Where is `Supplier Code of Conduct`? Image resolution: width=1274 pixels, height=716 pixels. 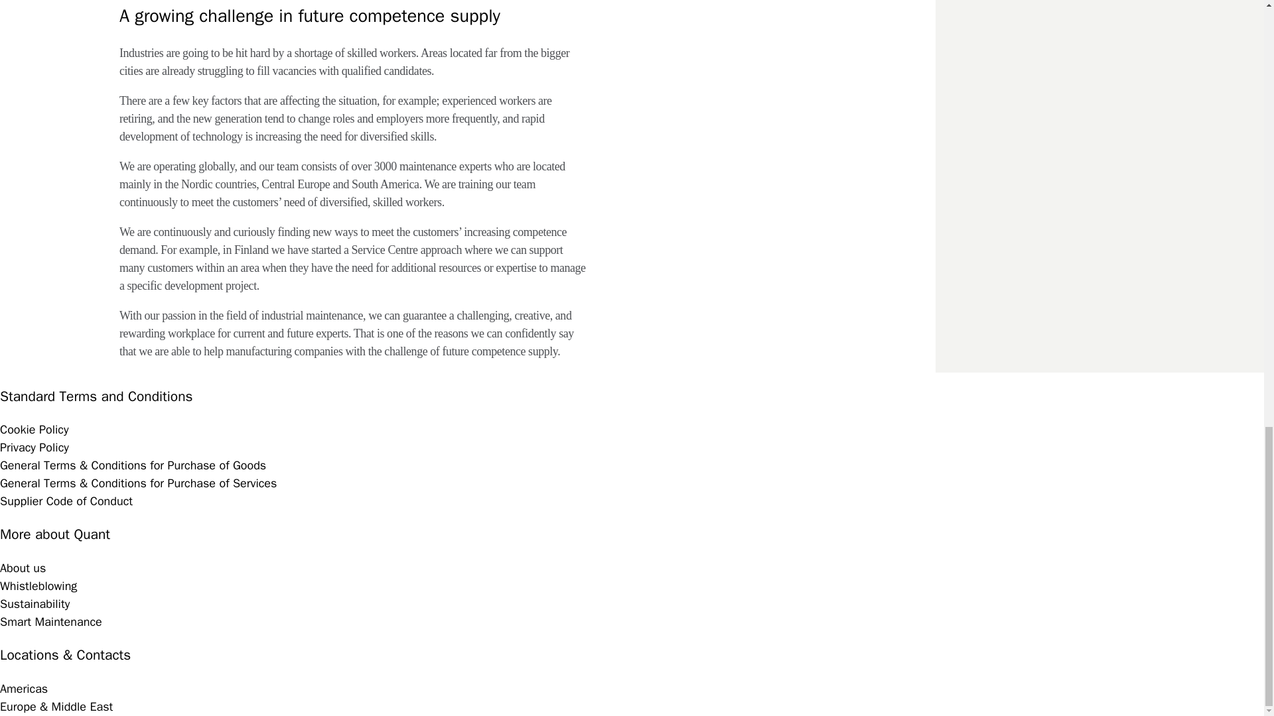 Supplier Code of Conduct is located at coordinates (66, 501).